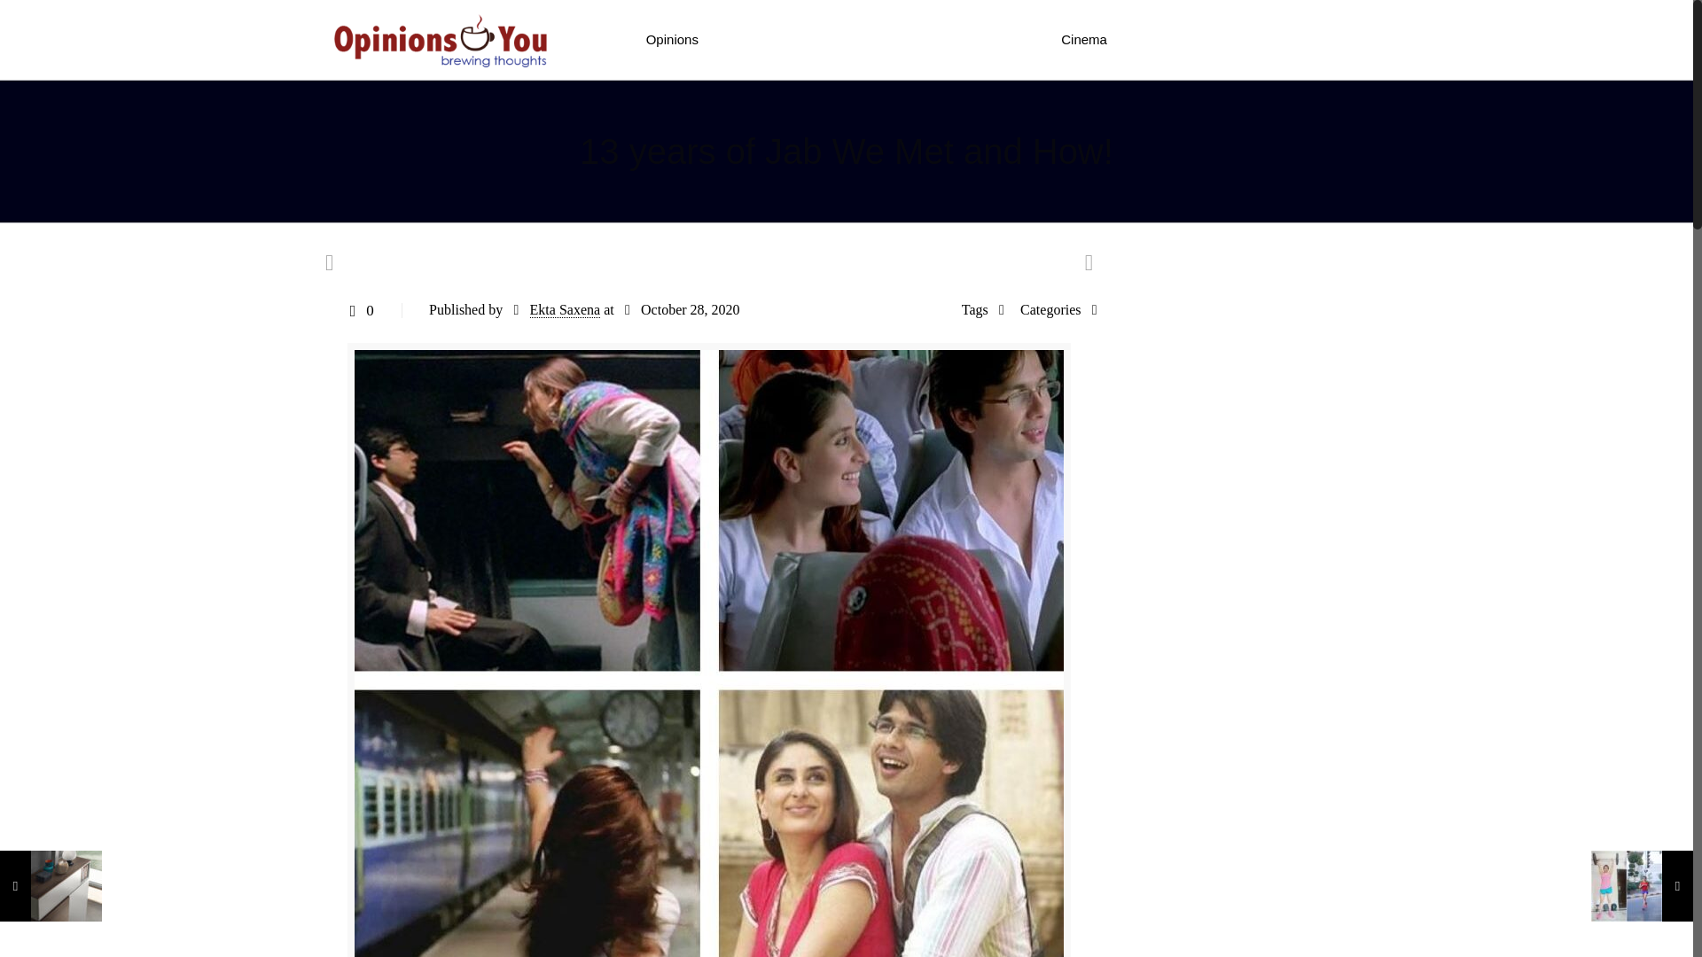 This screenshot has height=957, width=1702. What do you see at coordinates (440, 39) in the screenshot?
I see `Opinions And You` at bounding box center [440, 39].